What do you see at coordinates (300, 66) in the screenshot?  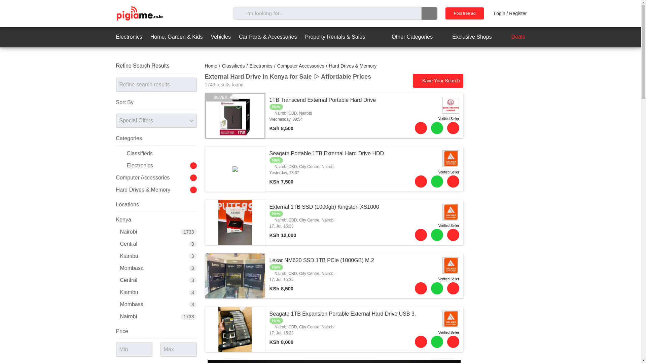 I see `Computer Accessories` at bounding box center [300, 66].